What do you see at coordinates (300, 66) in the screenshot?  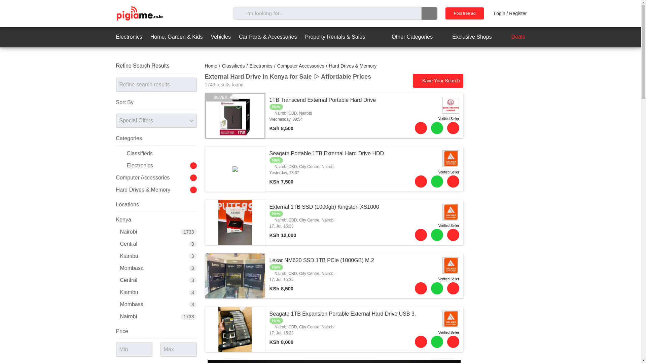 I see `Computer Accessories` at bounding box center [300, 66].